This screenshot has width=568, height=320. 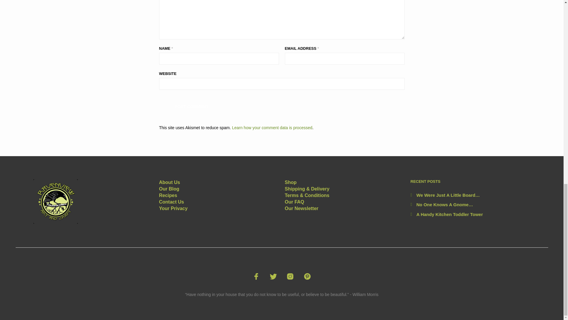 I want to click on Contact Us, so click(x=172, y=202).